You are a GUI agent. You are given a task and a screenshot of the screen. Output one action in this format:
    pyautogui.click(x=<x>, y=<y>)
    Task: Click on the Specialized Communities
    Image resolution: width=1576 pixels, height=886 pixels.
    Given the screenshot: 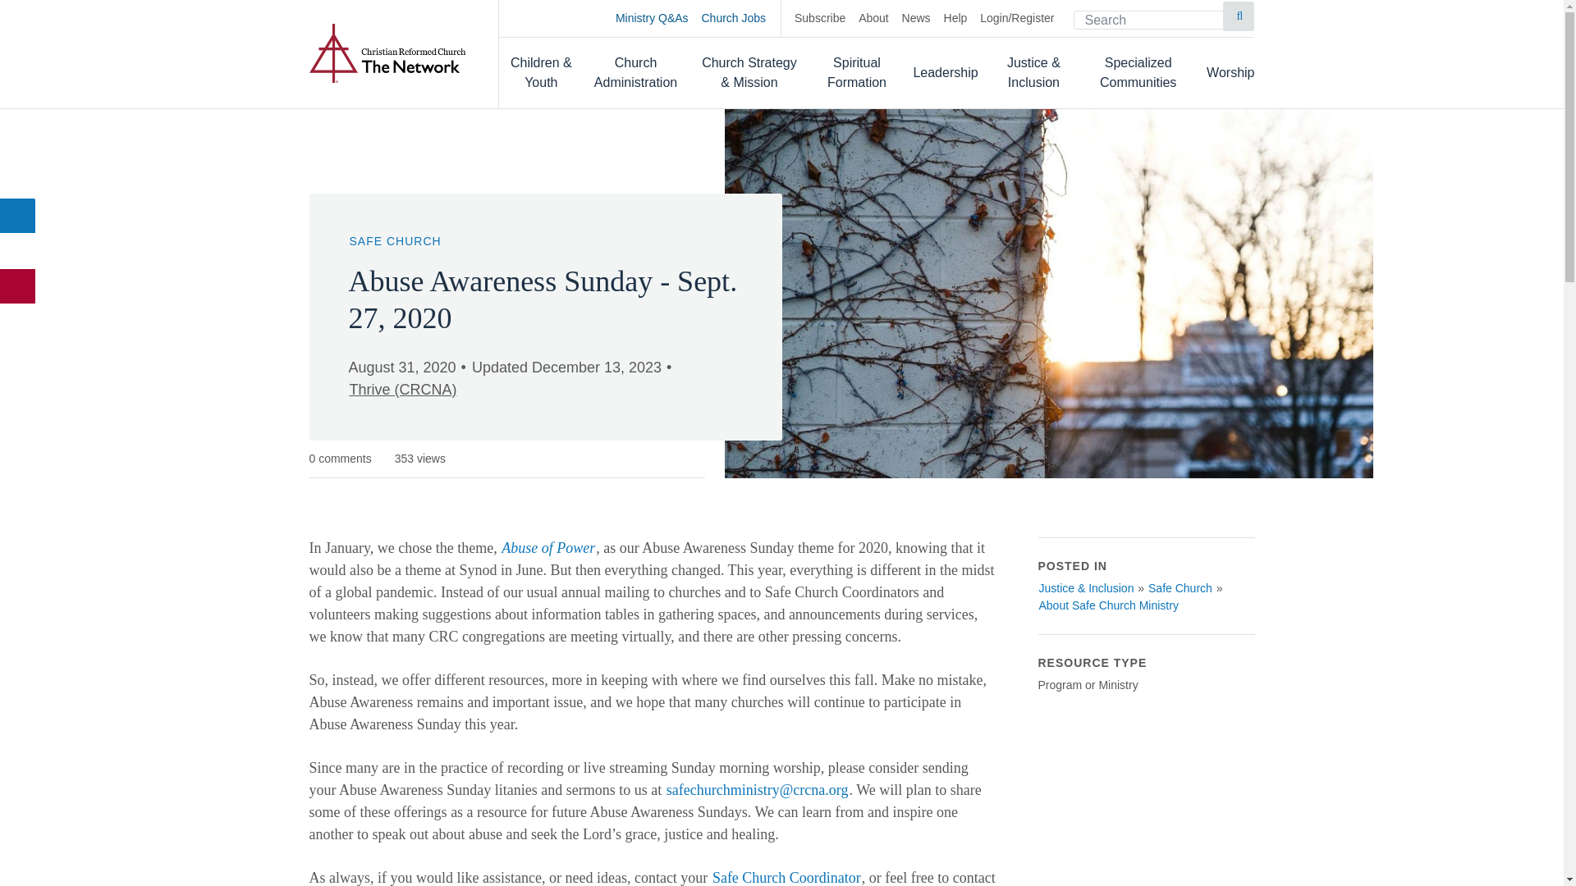 What is the action you would take?
    pyautogui.click(x=1138, y=72)
    